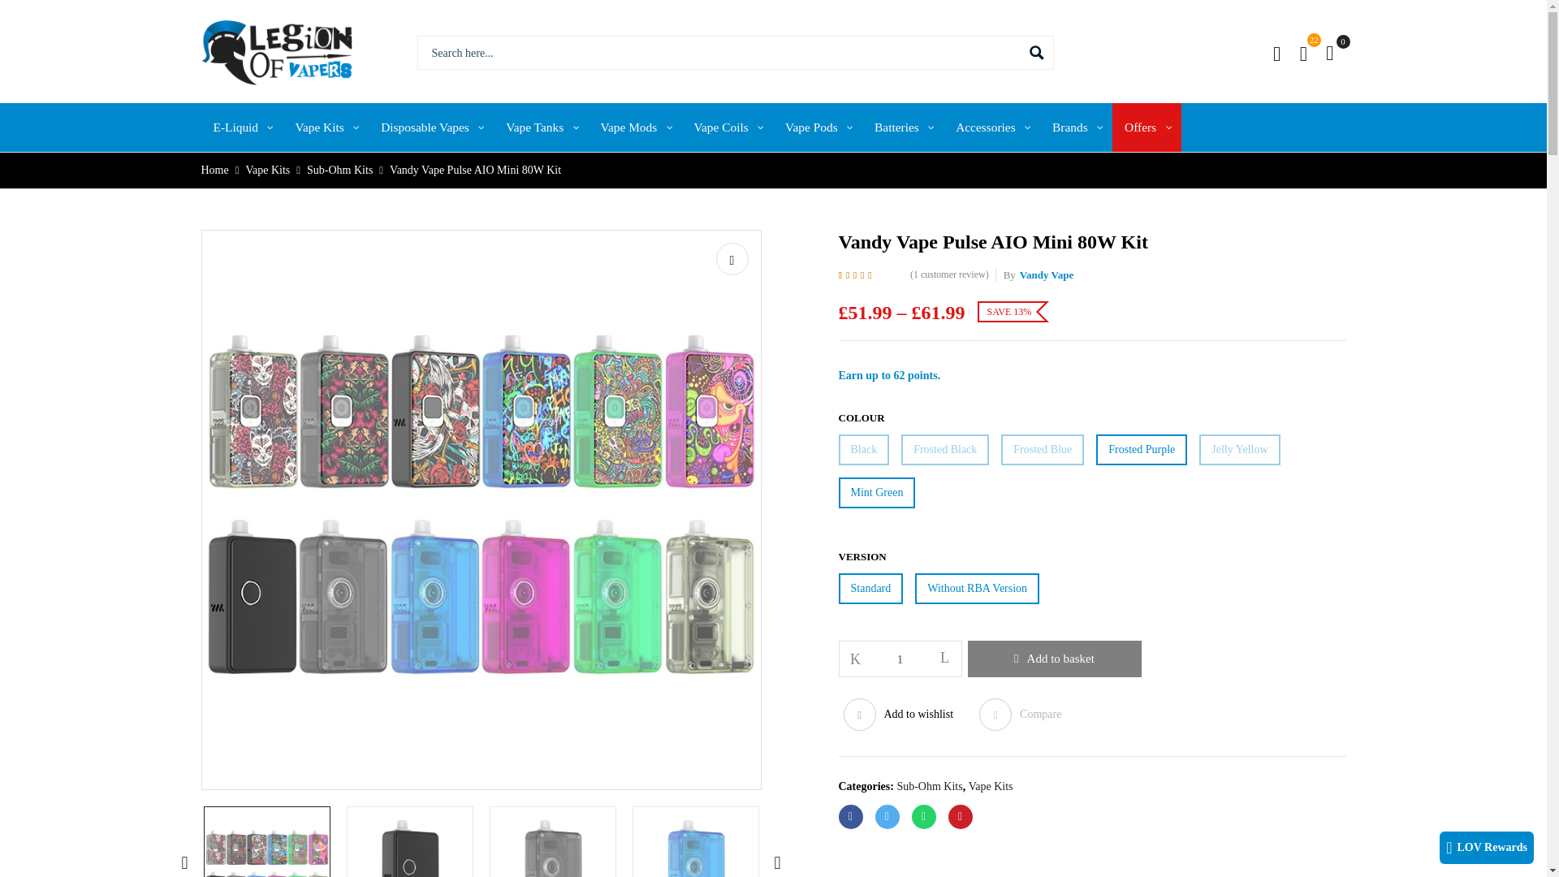  Describe the element at coordinates (541, 127) in the screenshot. I see `Vape Tanks` at that location.